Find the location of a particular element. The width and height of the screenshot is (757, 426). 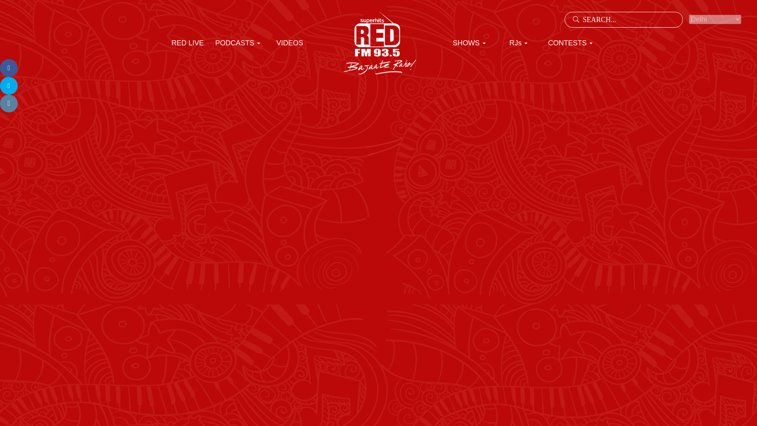

RJs is located at coordinates (518, 43).